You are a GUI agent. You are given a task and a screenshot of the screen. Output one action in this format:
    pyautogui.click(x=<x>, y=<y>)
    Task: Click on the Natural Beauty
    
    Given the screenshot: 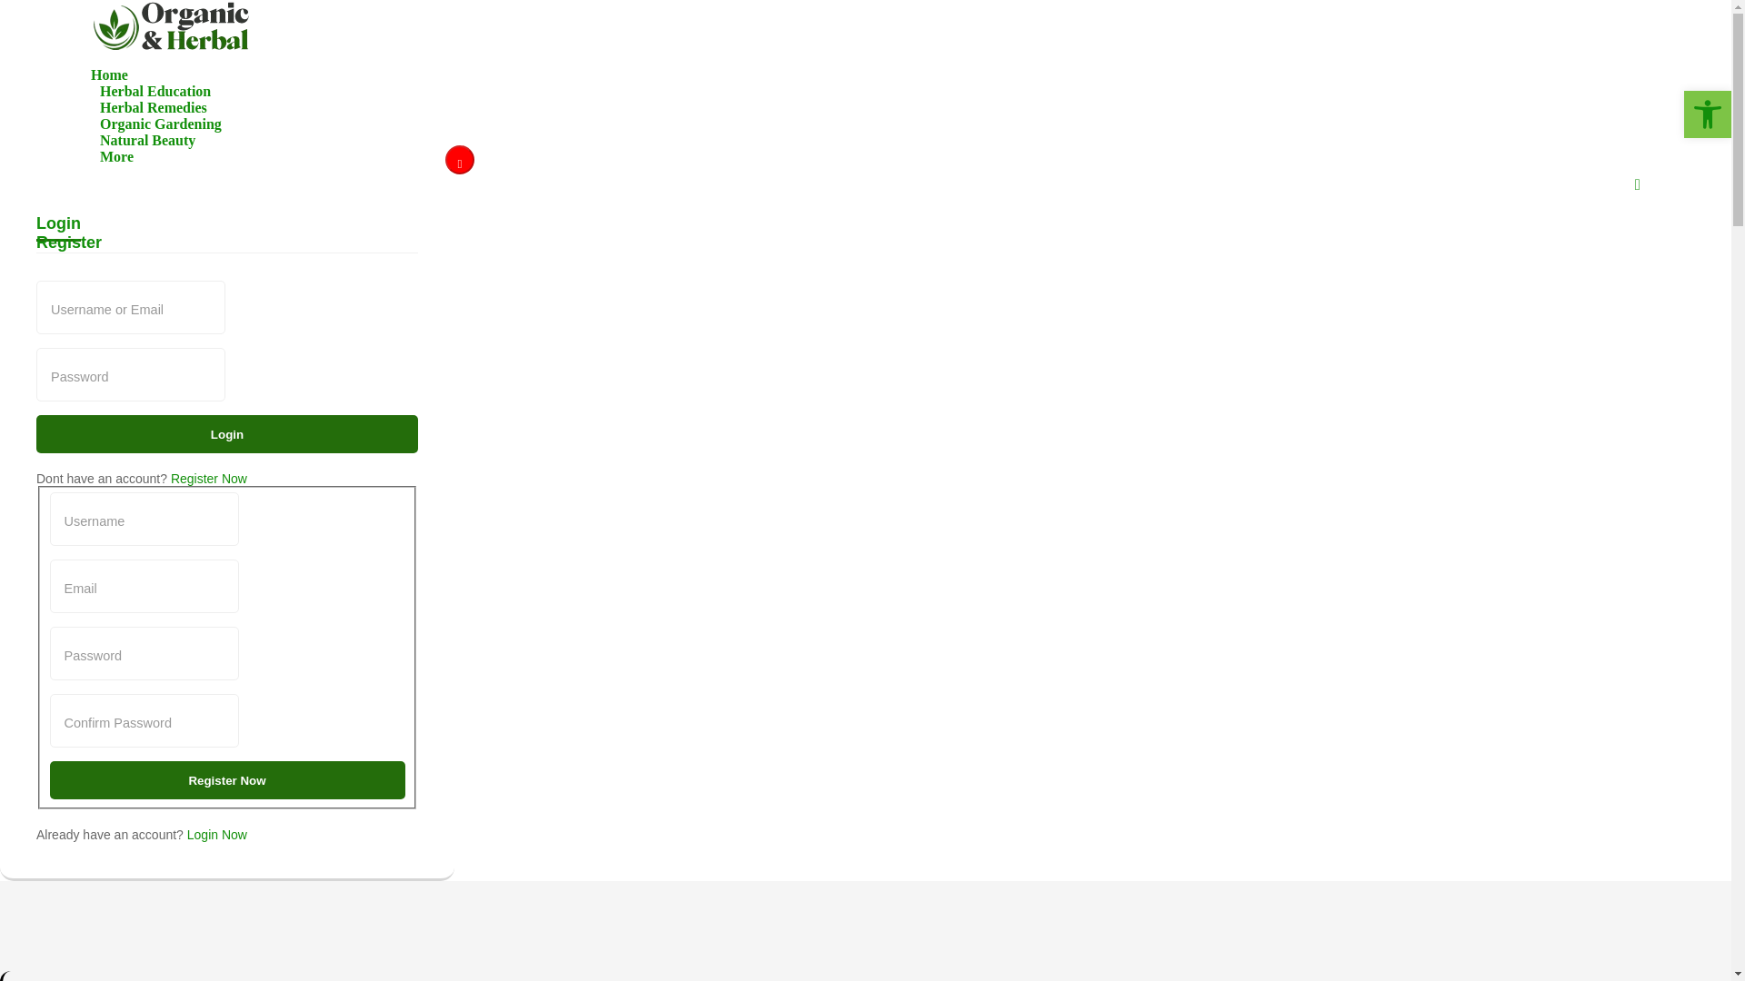 What is the action you would take?
    pyautogui.click(x=147, y=140)
    